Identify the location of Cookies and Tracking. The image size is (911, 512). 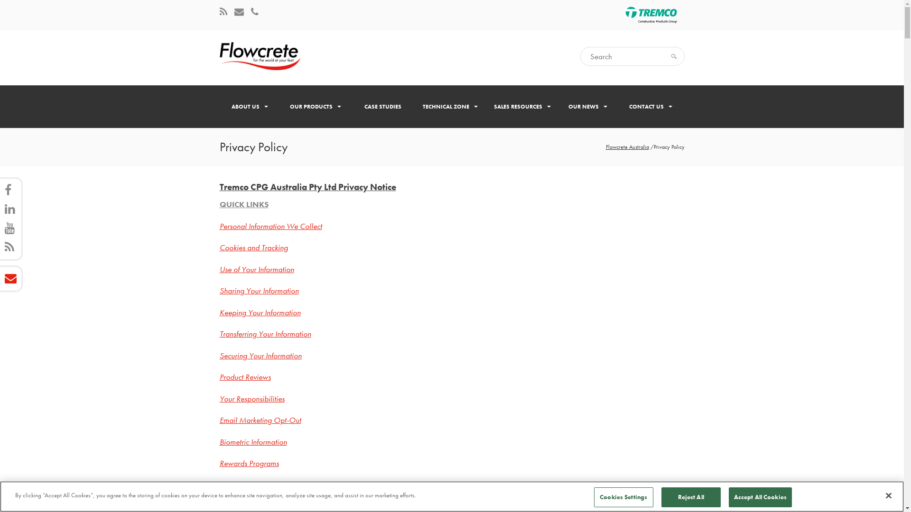
(253, 247).